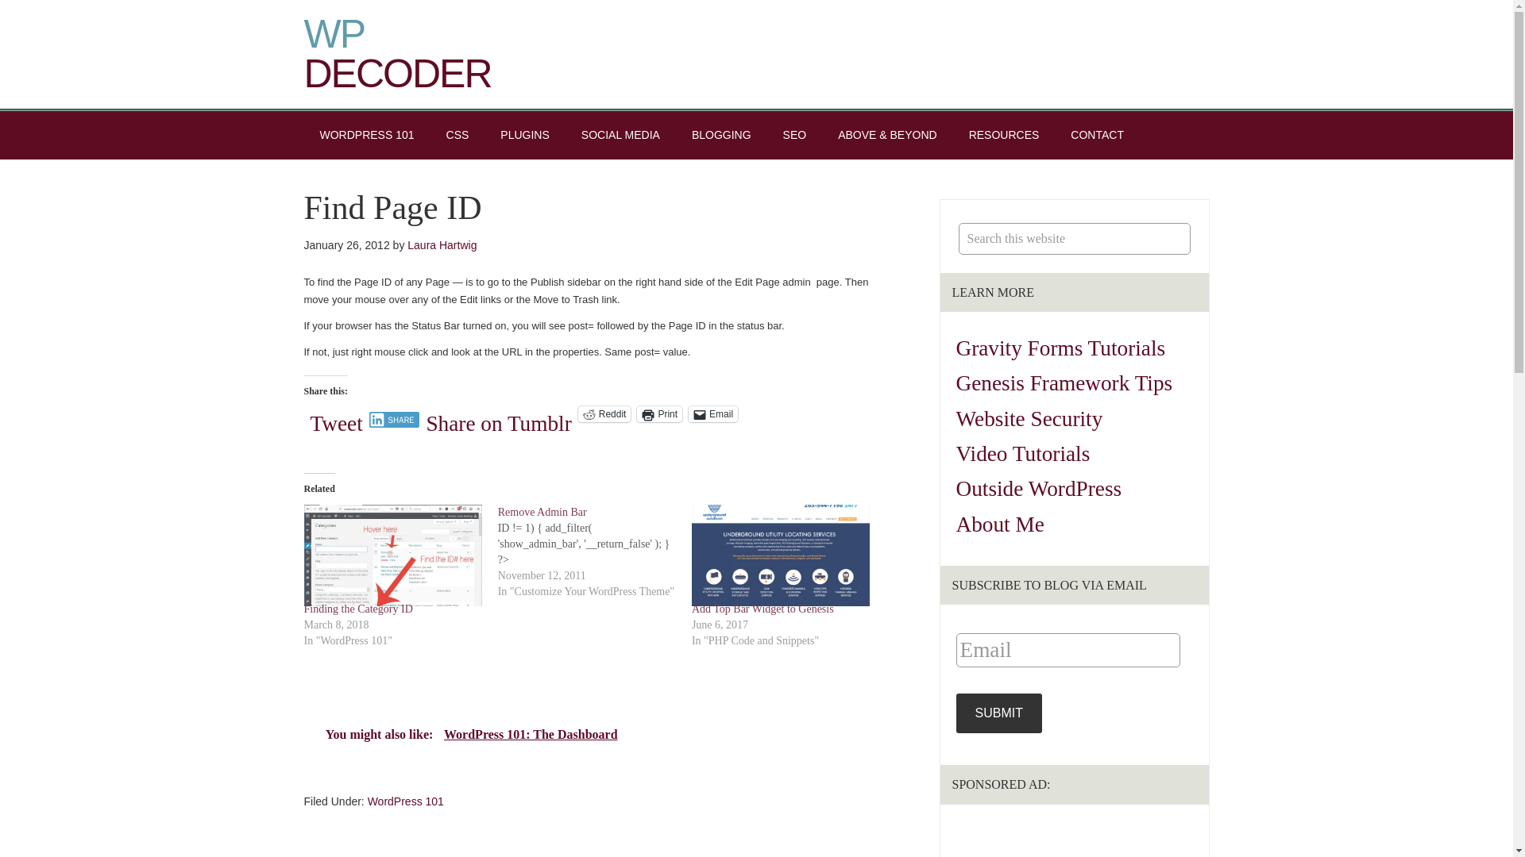 The image size is (1525, 857). What do you see at coordinates (1023, 454) in the screenshot?
I see `Video Tutorials` at bounding box center [1023, 454].